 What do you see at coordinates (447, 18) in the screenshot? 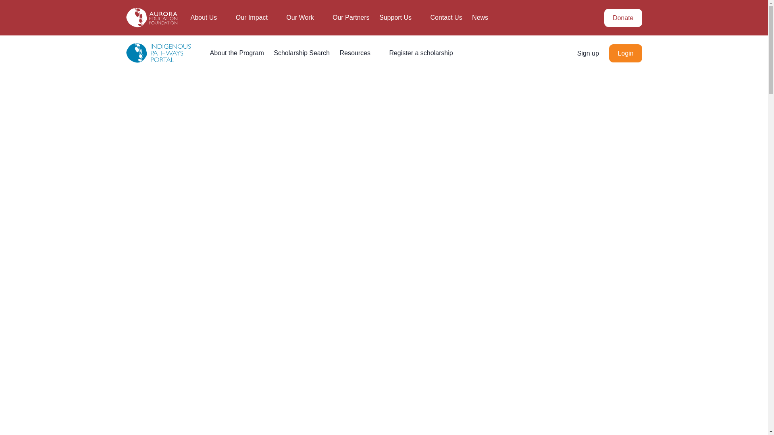
I see `Contact Us` at bounding box center [447, 18].